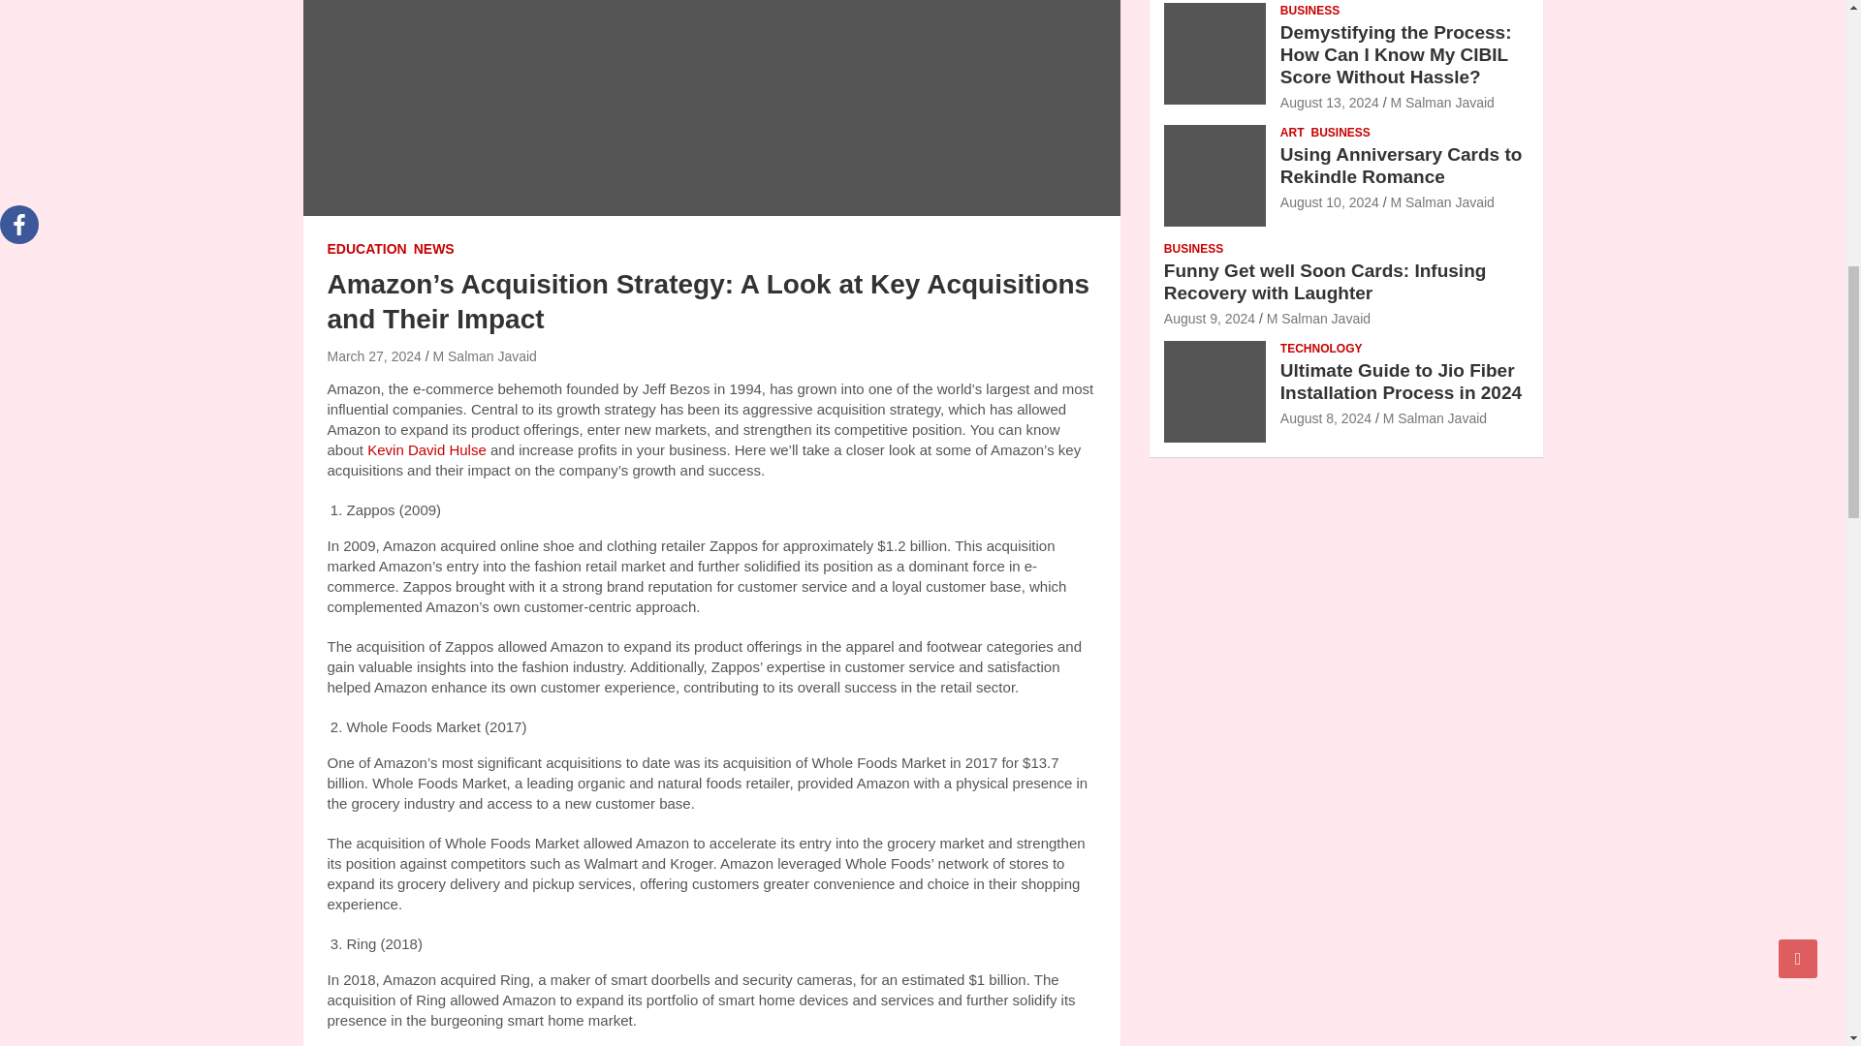  I want to click on Funny Get well Soon Cards: Infusing Recovery with Laughter, so click(1210, 318).